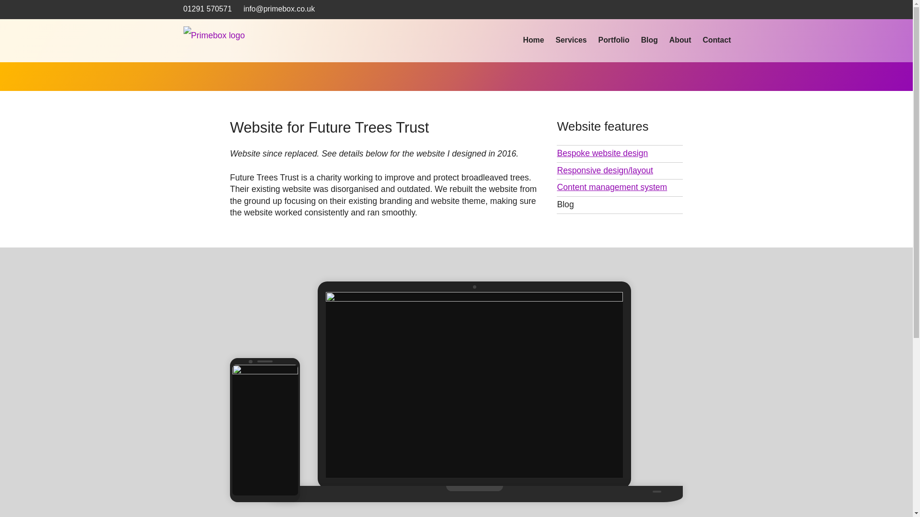 Image resolution: width=920 pixels, height=517 pixels. What do you see at coordinates (709, 10) in the screenshot?
I see `Like on Facebook` at bounding box center [709, 10].